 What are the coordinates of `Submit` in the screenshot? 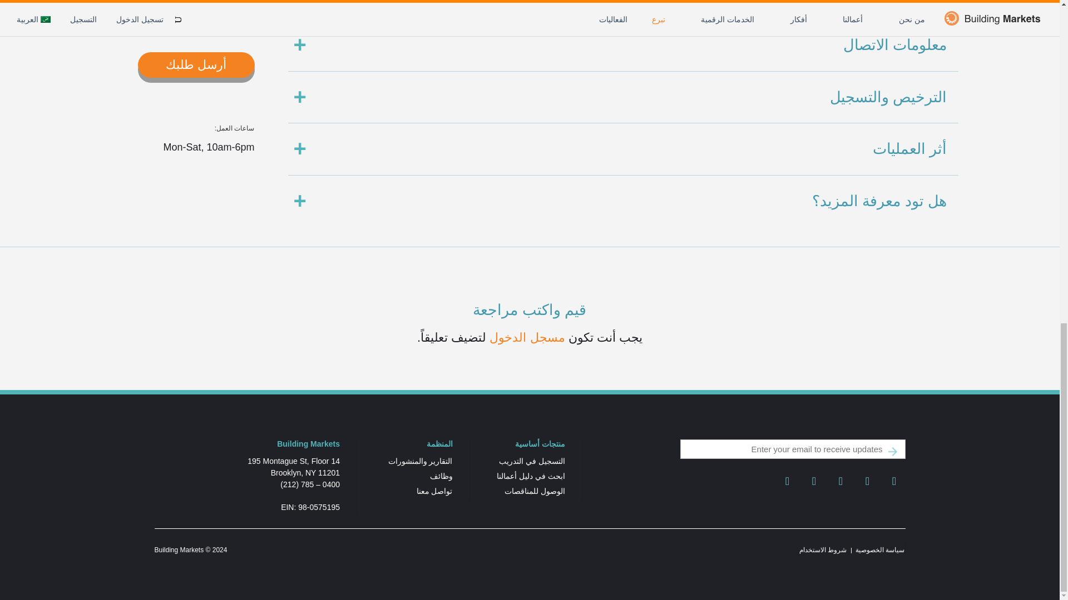 It's located at (892, 451).